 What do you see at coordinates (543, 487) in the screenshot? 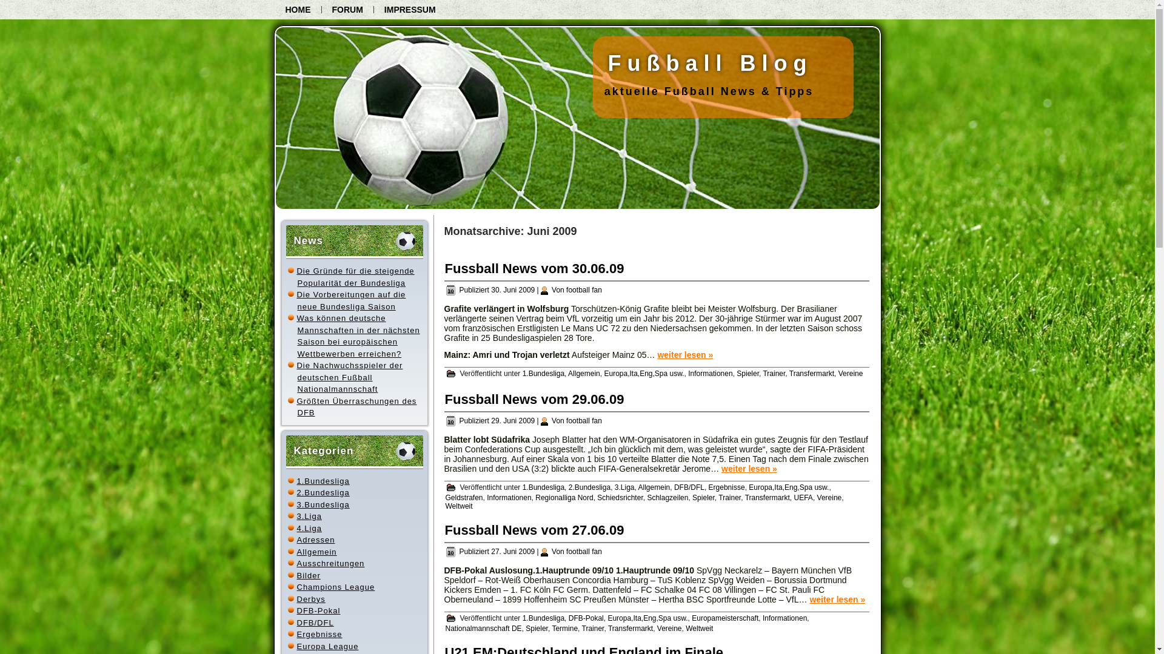
I see `1.Bundesliga` at bounding box center [543, 487].